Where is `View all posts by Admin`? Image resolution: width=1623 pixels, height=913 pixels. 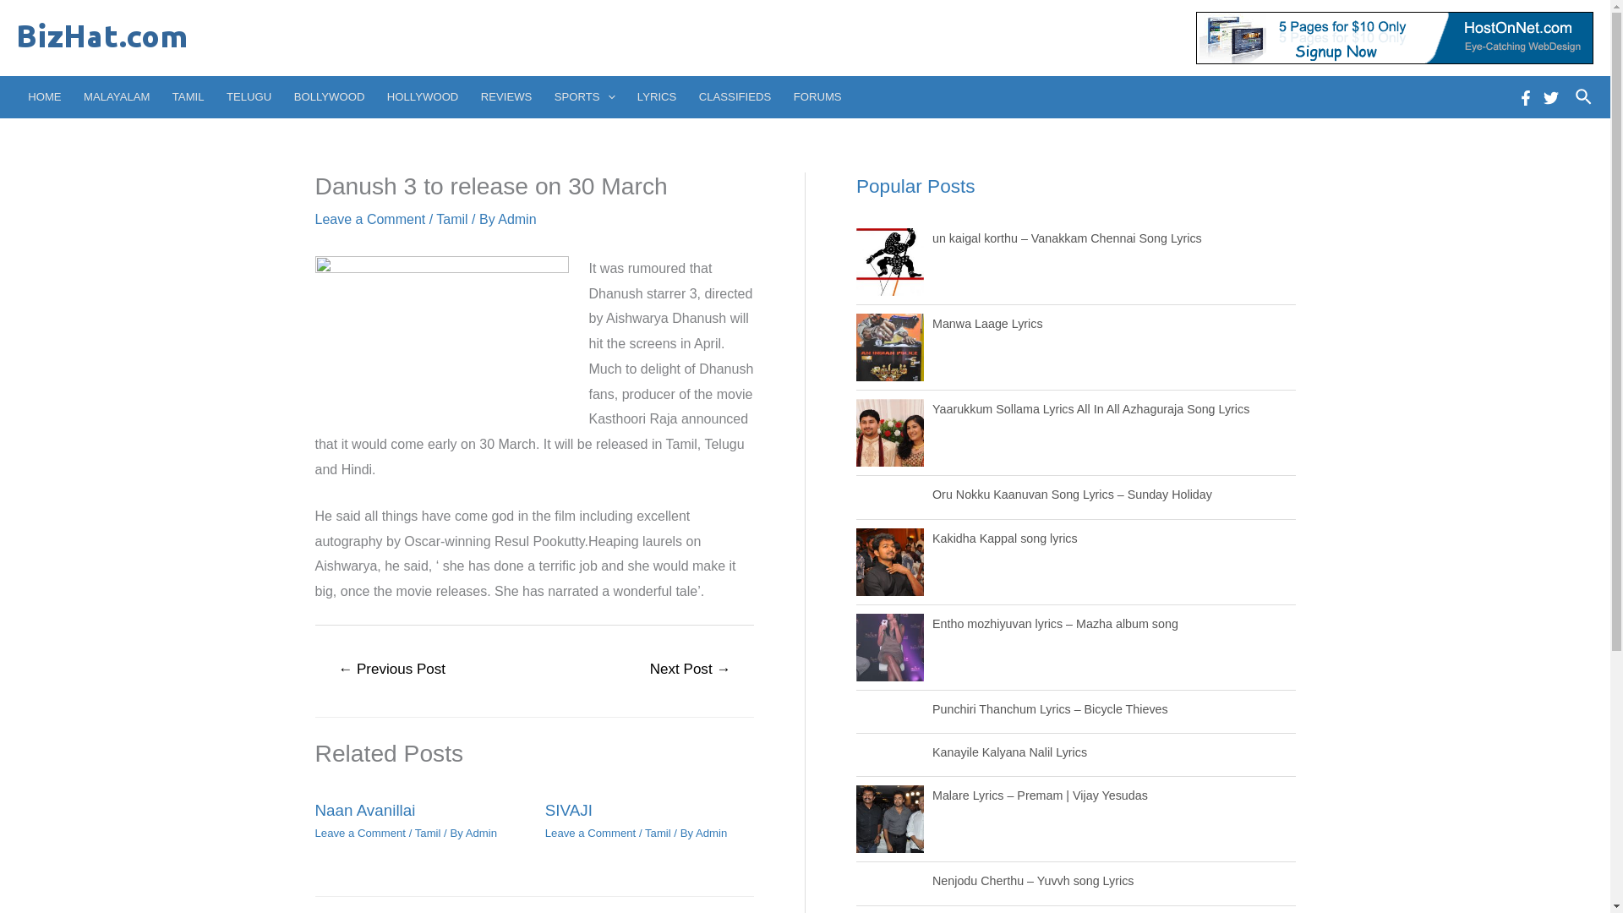 View all posts by Admin is located at coordinates (516, 218).